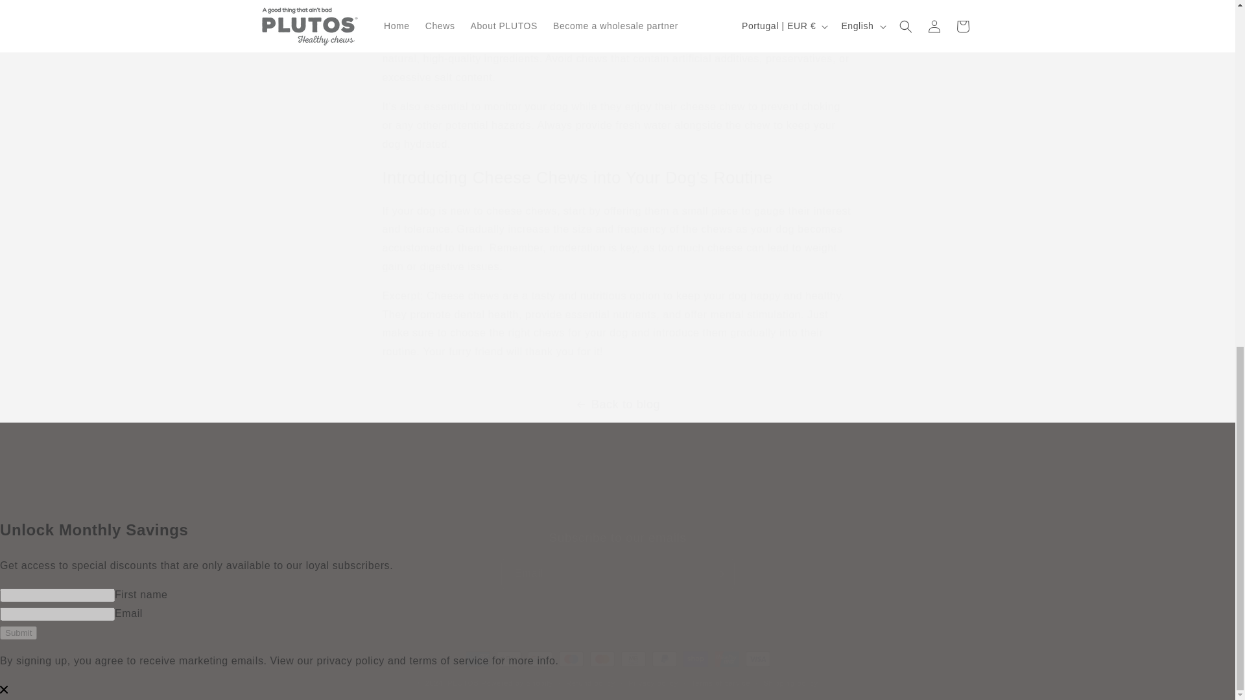 This screenshot has height=700, width=1245. What do you see at coordinates (414, 513) in the screenshot?
I see `Privacy policy` at bounding box center [414, 513].